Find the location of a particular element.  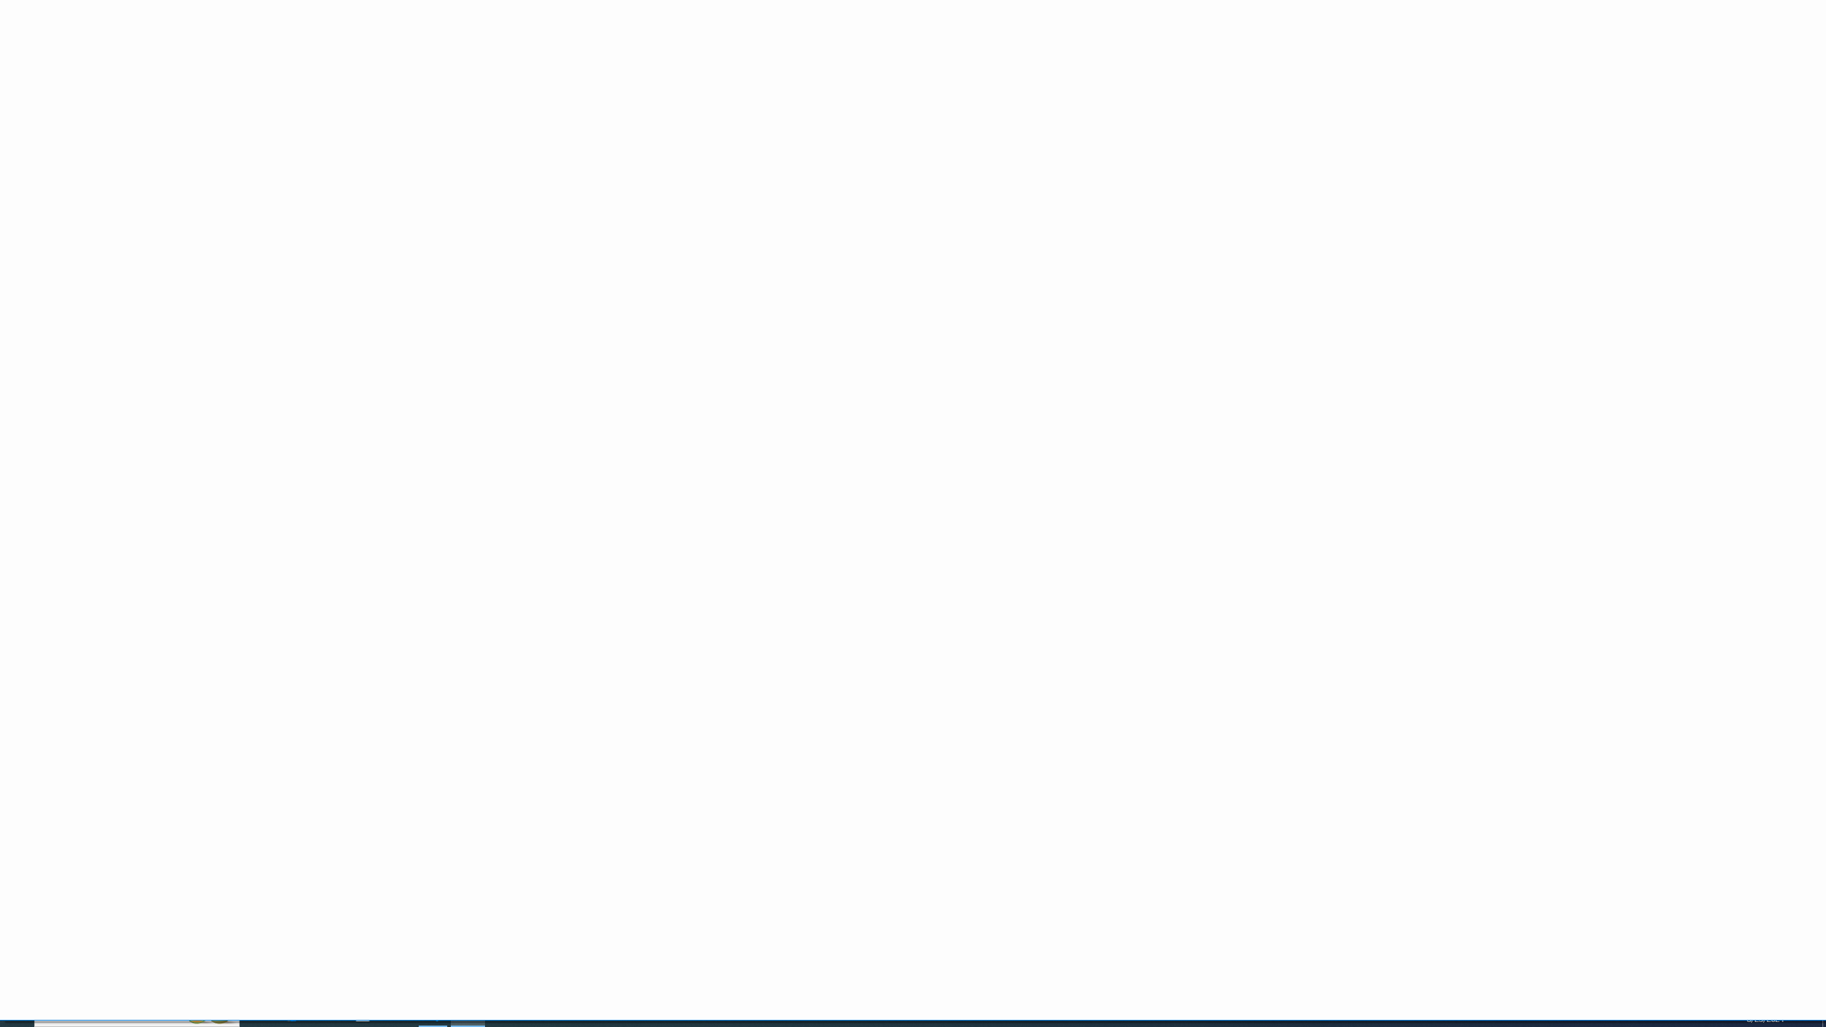

Copy is located at coordinates (61, 74).